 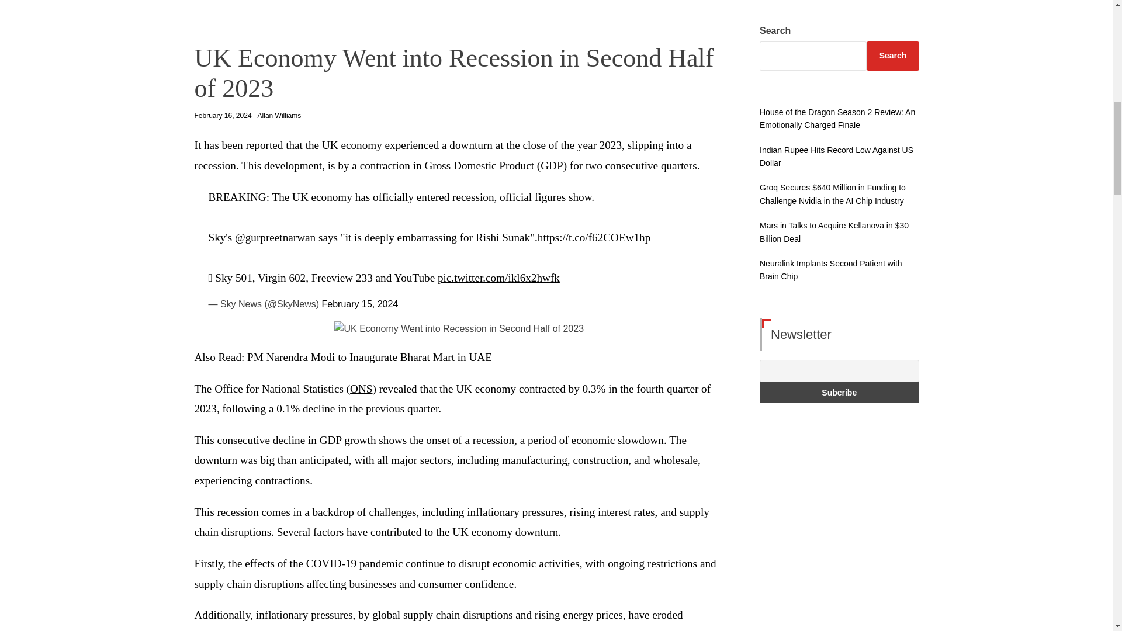 What do you see at coordinates (360, 304) in the screenshot?
I see `February 15, 2024` at bounding box center [360, 304].